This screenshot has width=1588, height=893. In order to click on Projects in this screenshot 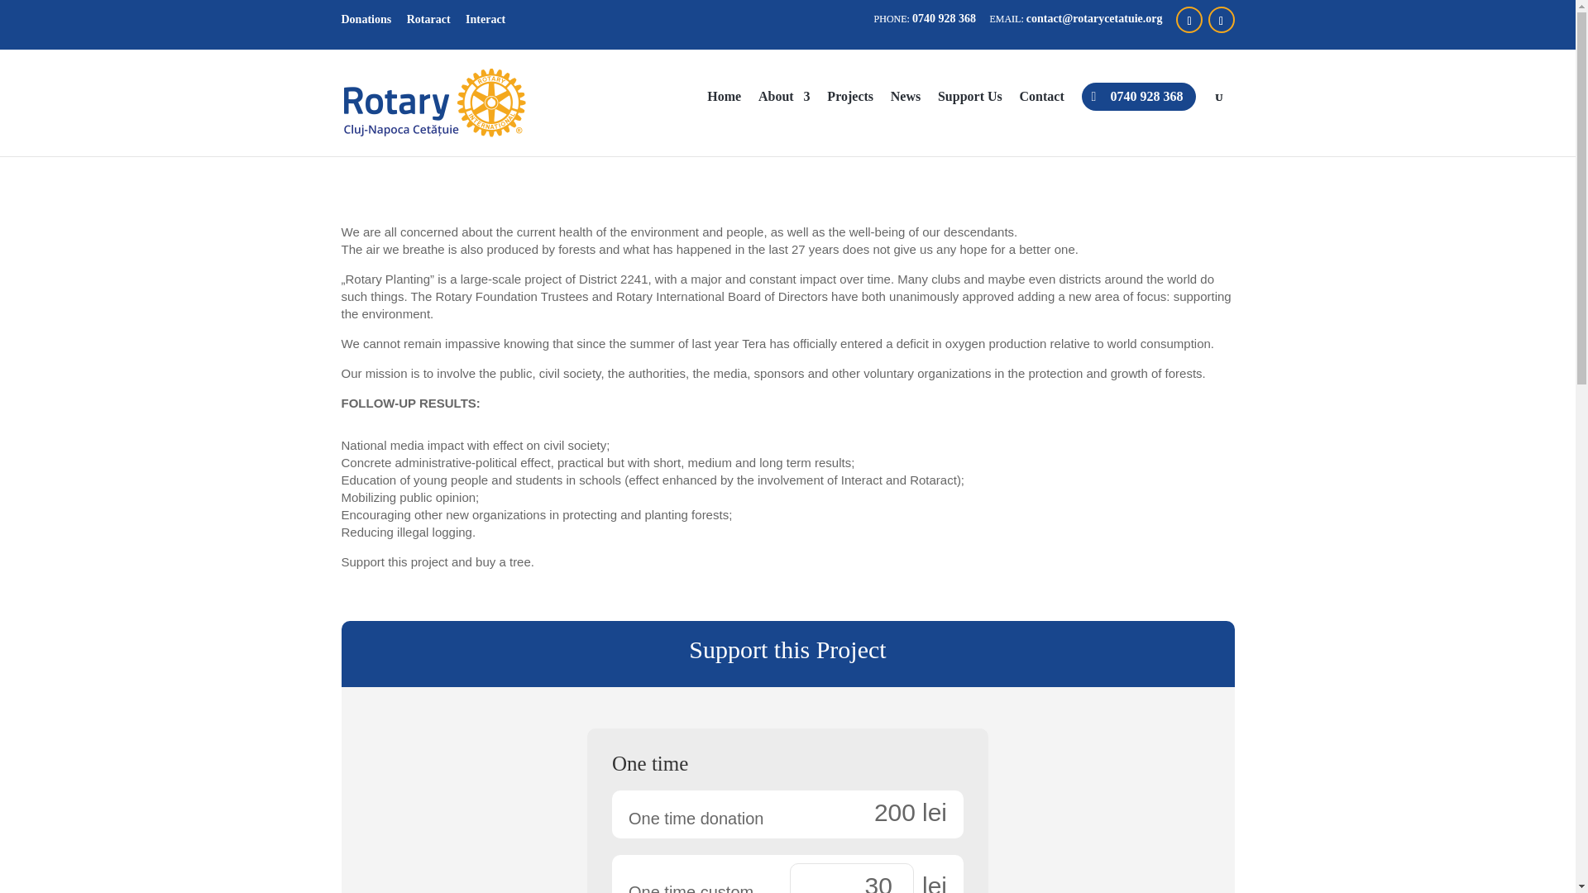, I will do `click(850, 115)`.